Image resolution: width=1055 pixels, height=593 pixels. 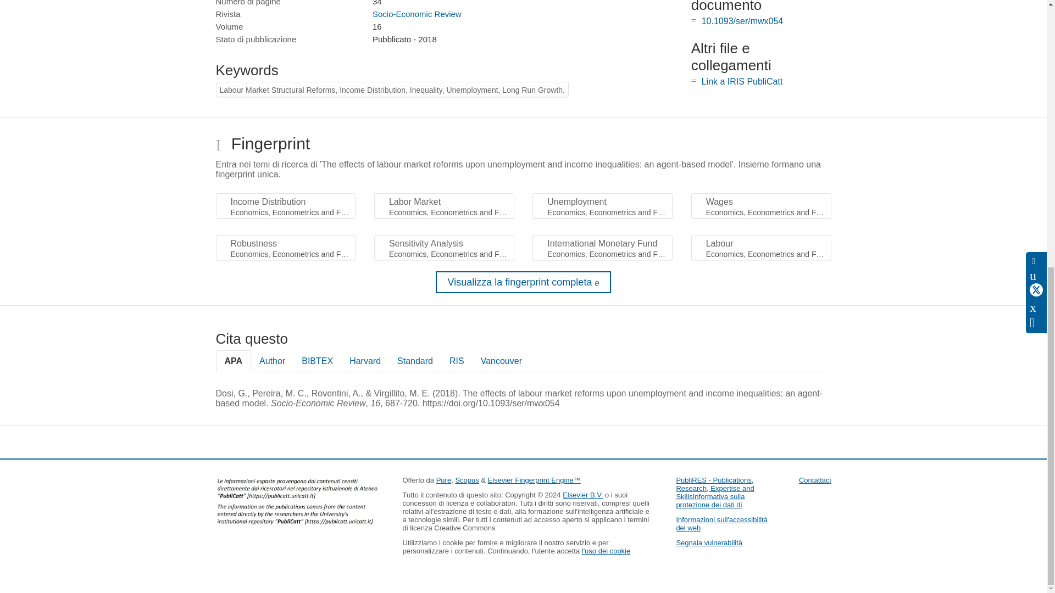 What do you see at coordinates (417, 14) in the screenshot?
I see `Socio-Economic Review` at bounding box center [417, 14].